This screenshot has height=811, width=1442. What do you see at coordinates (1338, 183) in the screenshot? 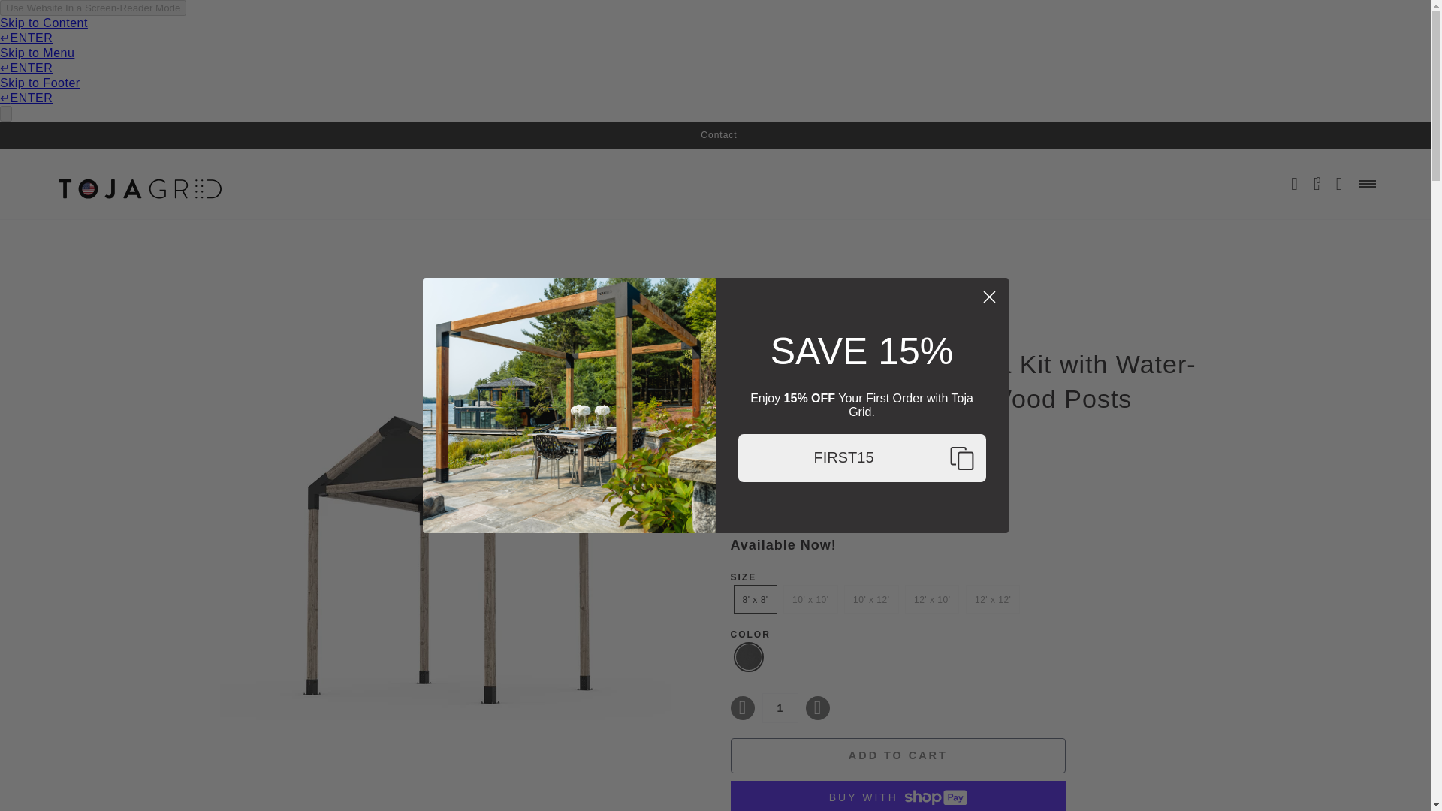
I see `Log in` at bounding box center [1338, 183].